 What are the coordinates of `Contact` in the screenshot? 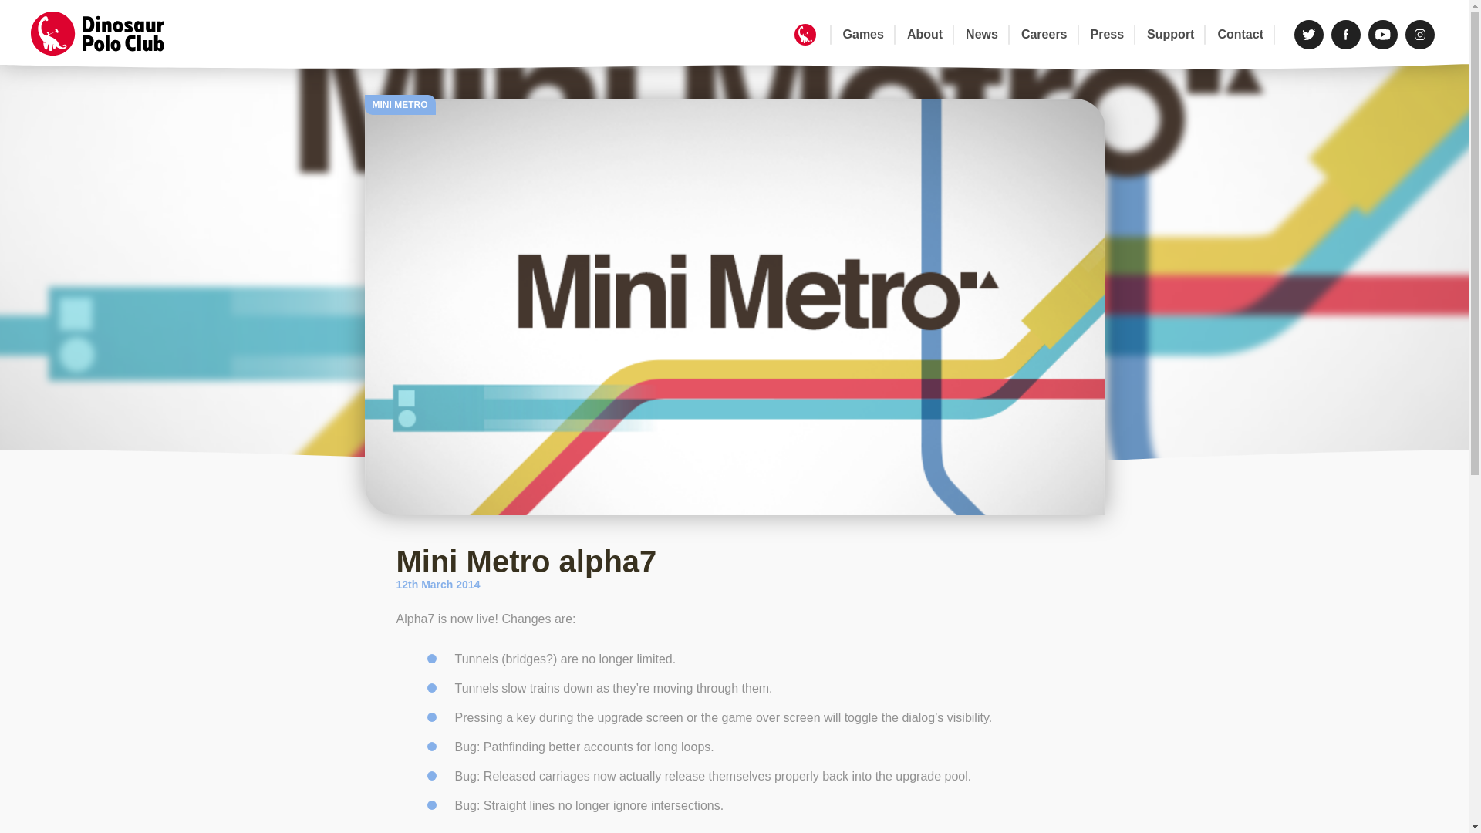 It's located at (1240, 35).